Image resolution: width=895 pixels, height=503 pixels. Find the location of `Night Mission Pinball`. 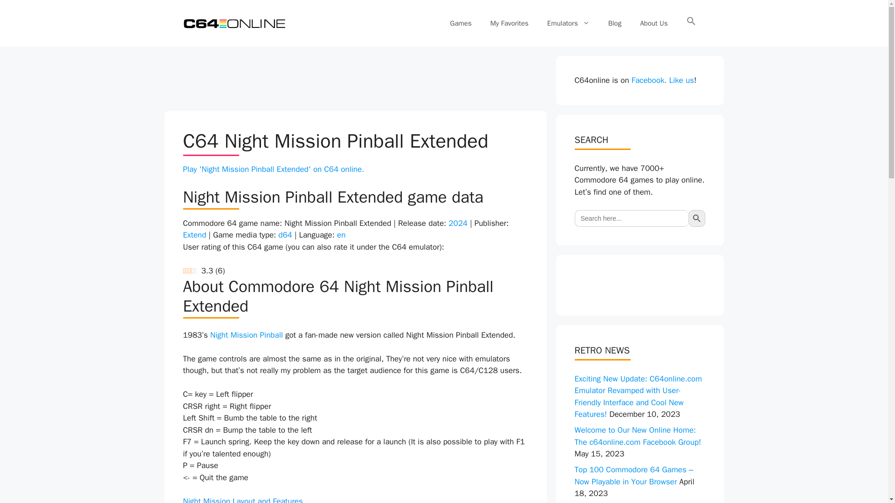

Night Mission Pinball is located at coordinates (246, 335).